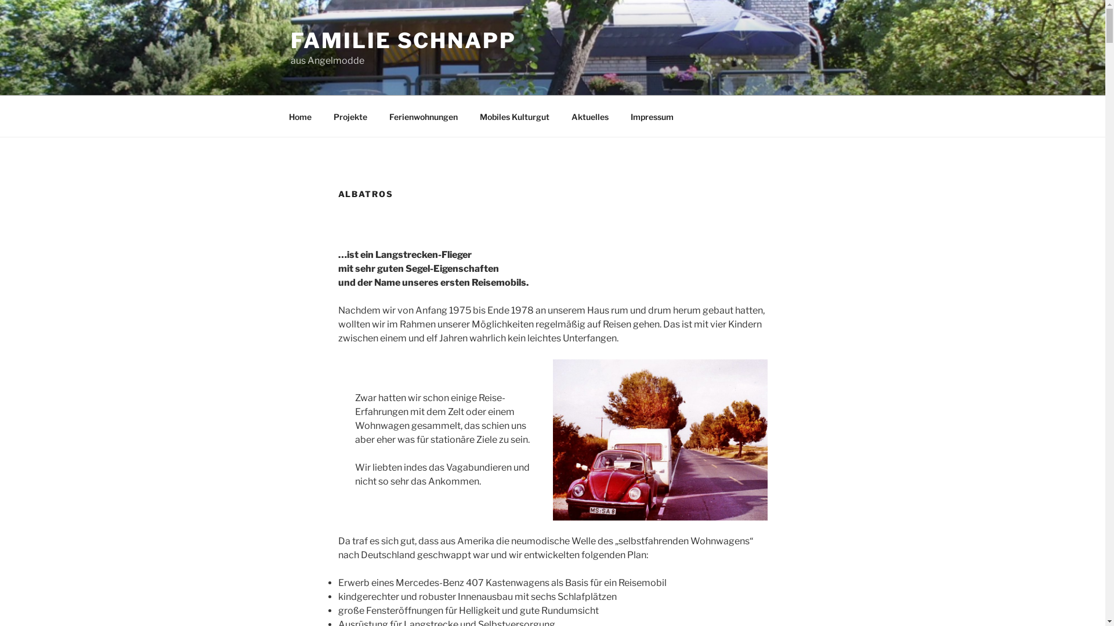 The width and height of the screenshot is (1114, 626). What do you see at coordinates (424, 116) in the screenshot?
I see `Ferienwohnungen` at bounding box center [424, 116].